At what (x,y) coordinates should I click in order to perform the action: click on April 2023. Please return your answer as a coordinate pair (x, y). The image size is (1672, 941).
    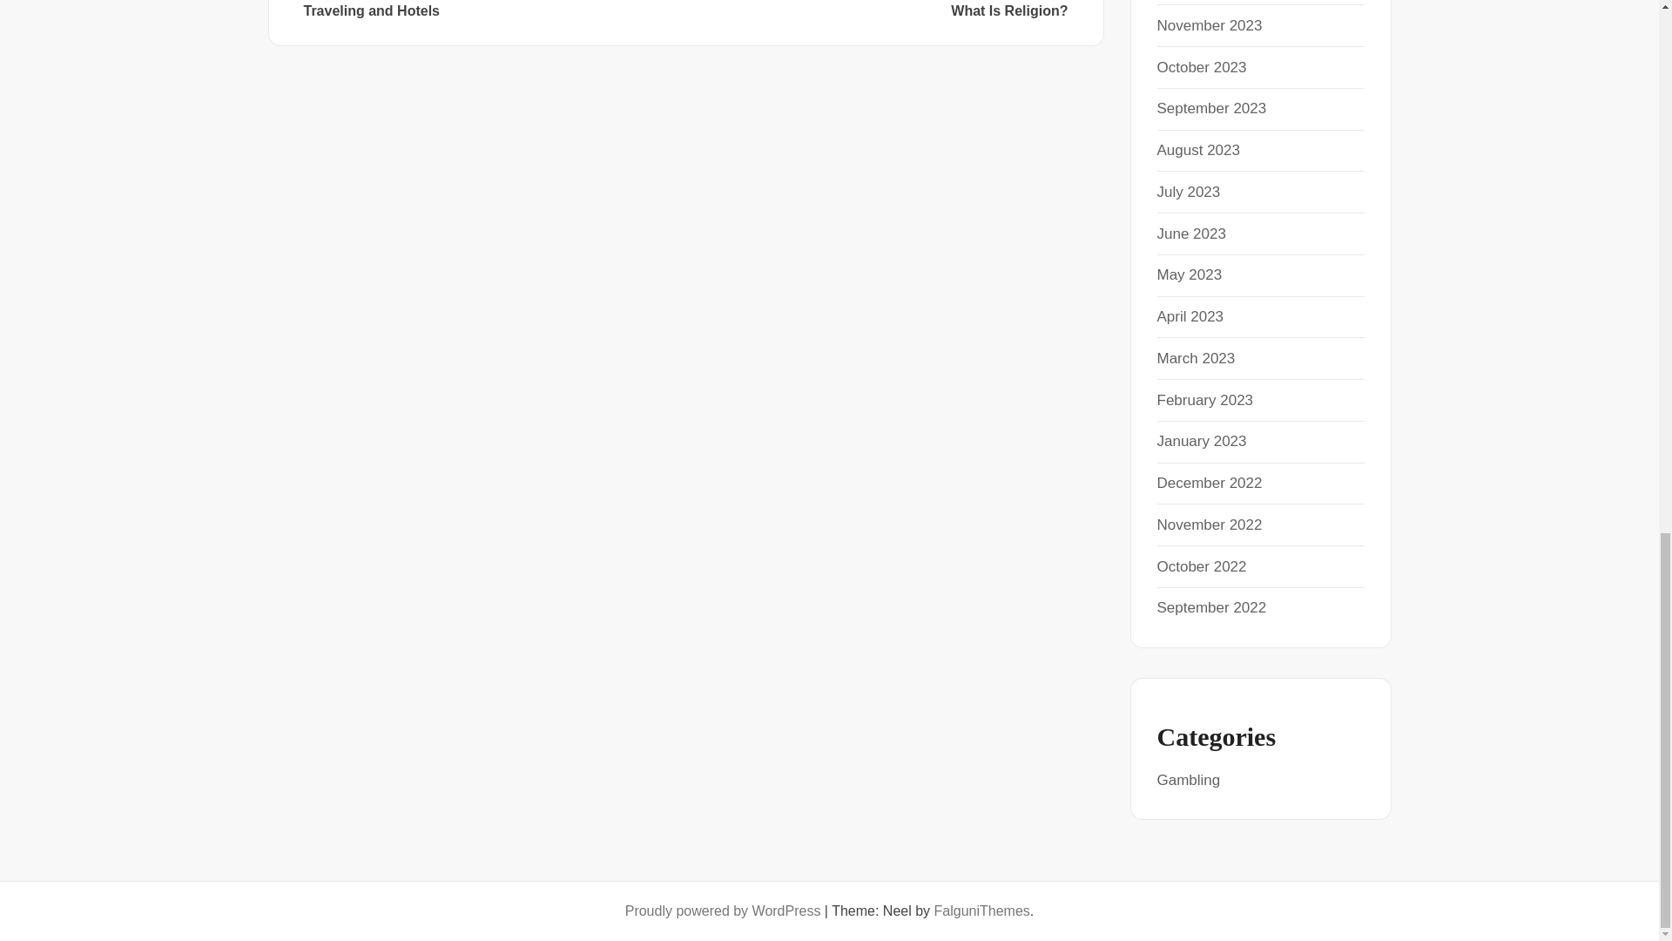
    Looking at the image, I should click on (1190, 316).